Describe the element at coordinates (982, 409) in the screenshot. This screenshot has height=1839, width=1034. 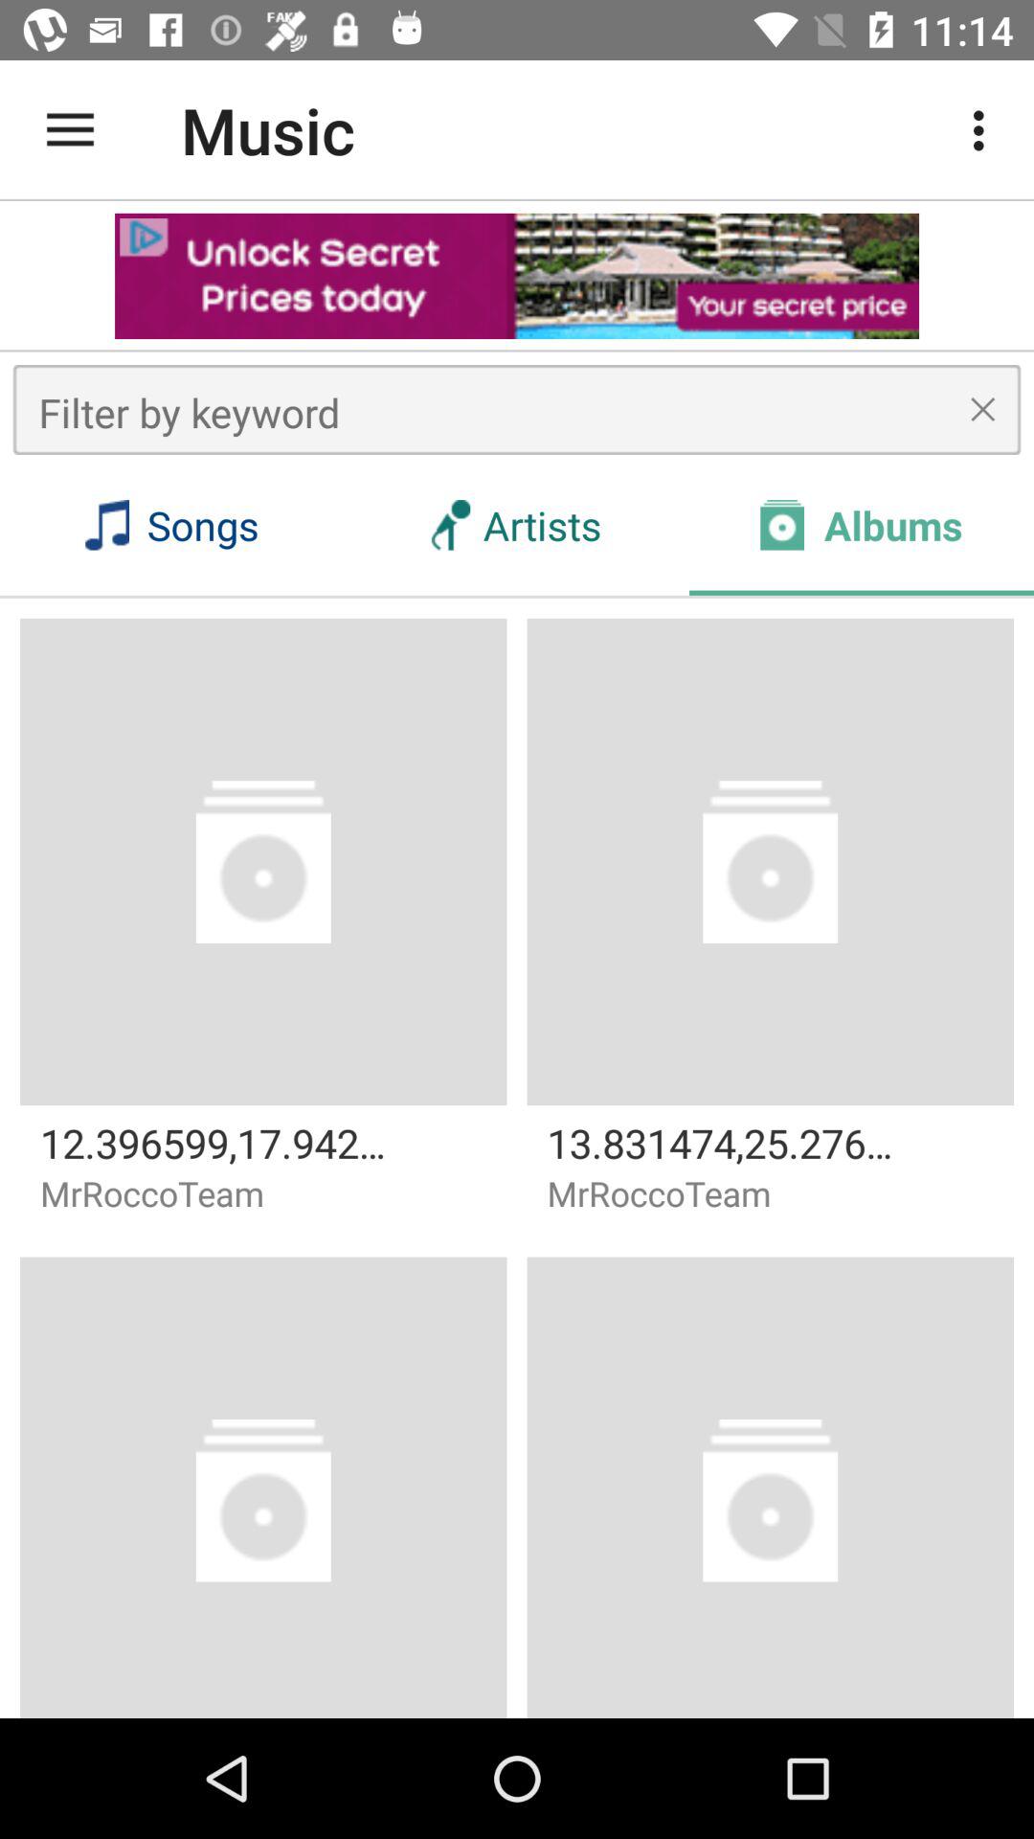
I see `delete keyword search box` at that location.